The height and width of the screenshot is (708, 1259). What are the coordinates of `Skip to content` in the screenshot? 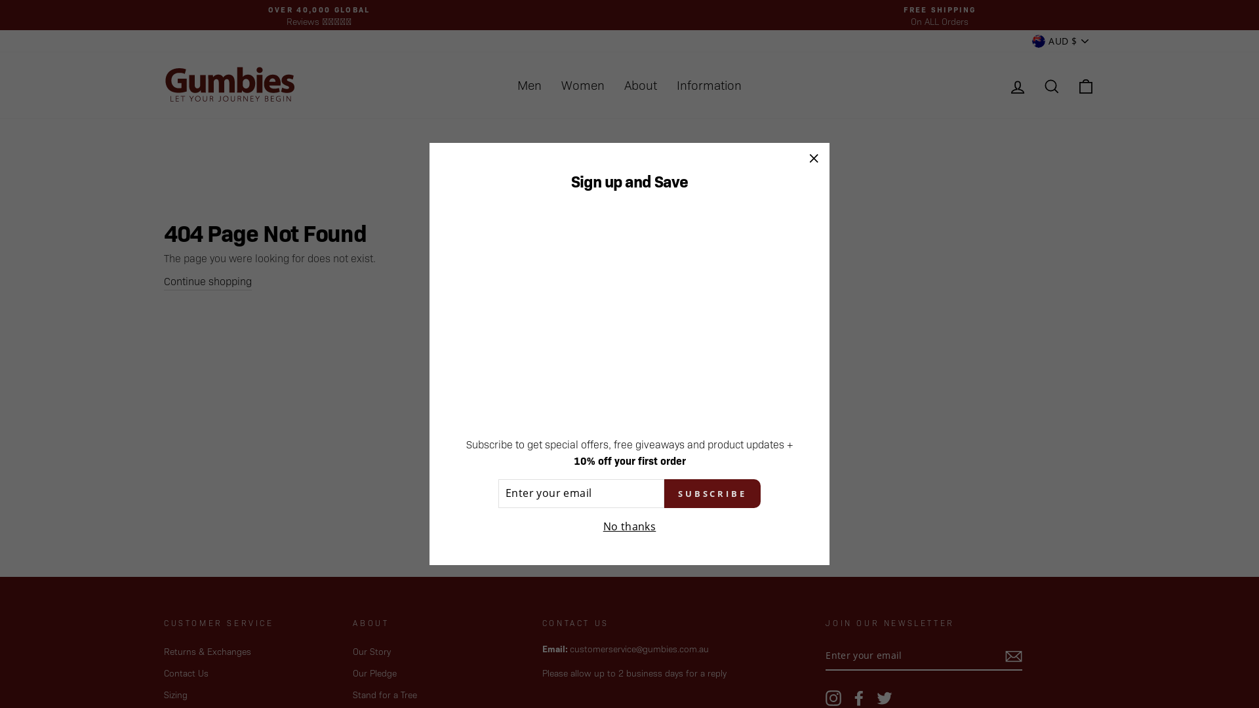 It's located at (0, 0).